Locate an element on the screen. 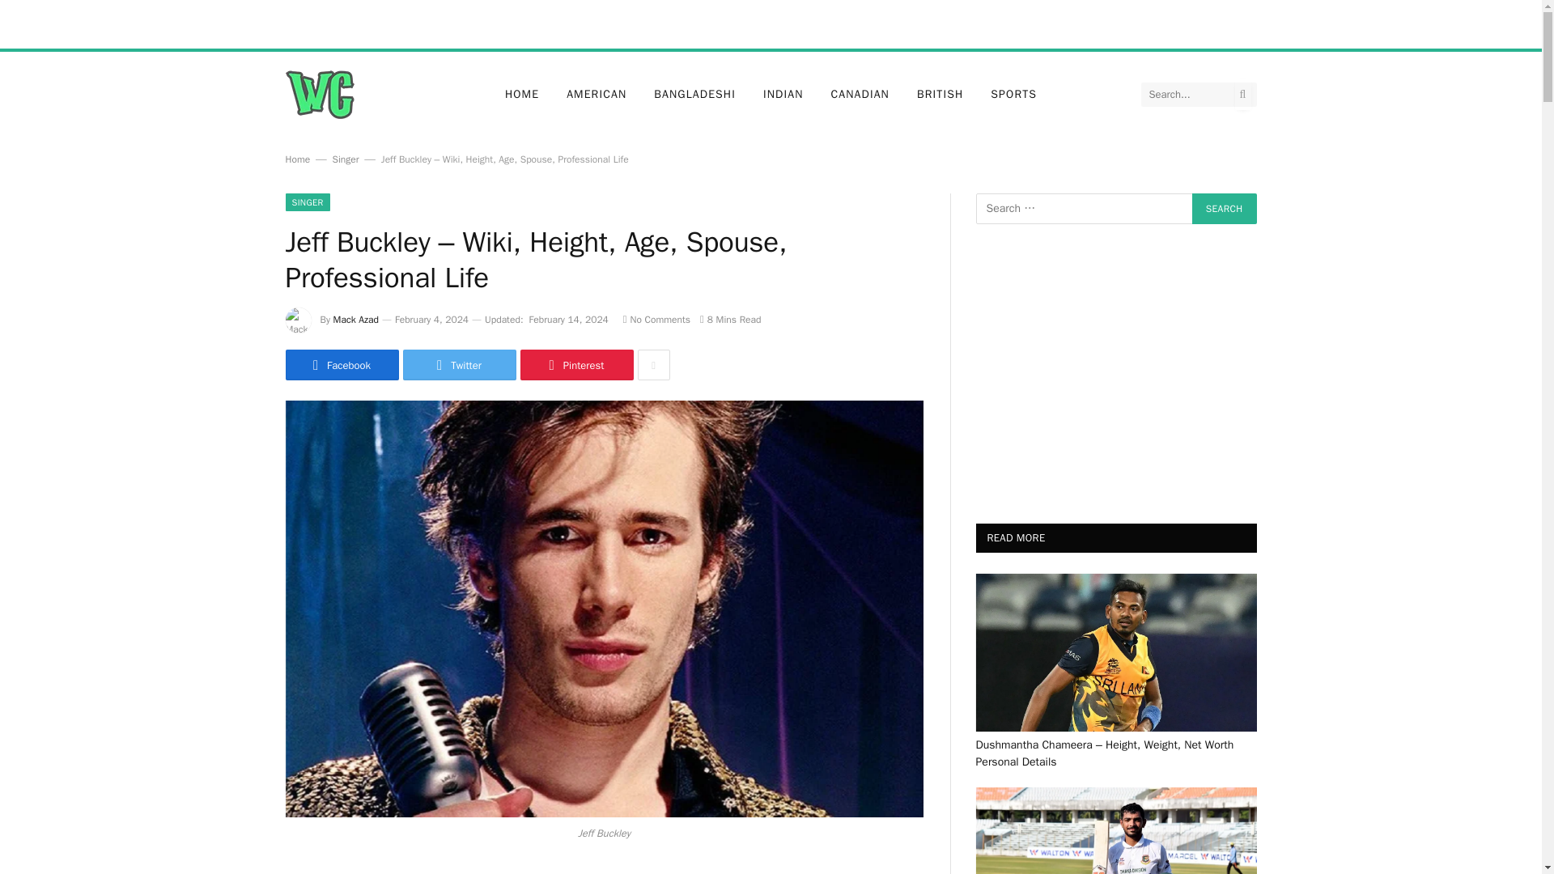 Image resolution: width=1554 pixels, height=874 pixels. SINGER is located at coordinates (307, 202).